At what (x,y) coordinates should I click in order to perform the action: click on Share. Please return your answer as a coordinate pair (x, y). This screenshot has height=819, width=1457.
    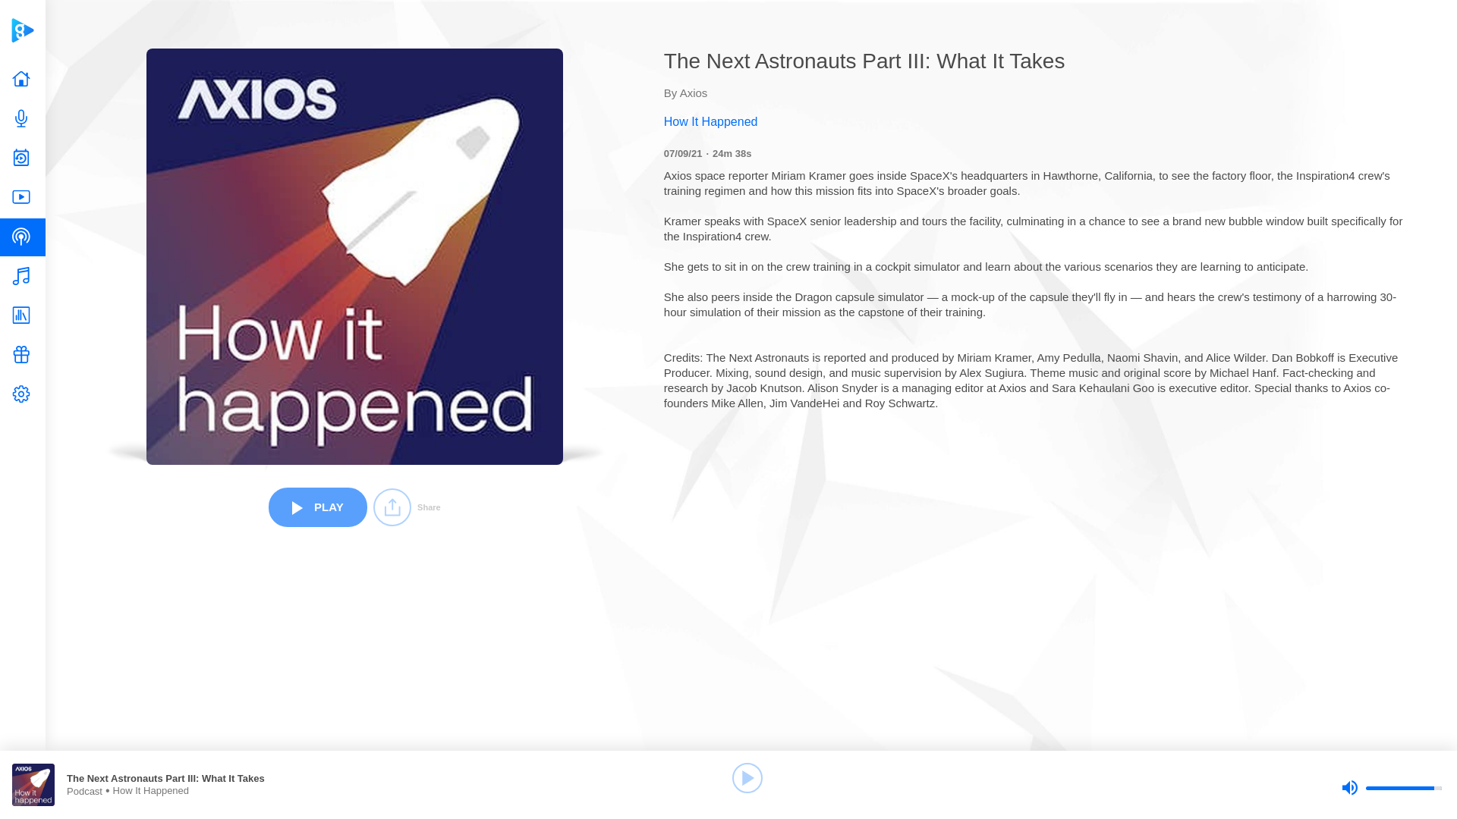
    Looking at the image, I should click on (407, 507).